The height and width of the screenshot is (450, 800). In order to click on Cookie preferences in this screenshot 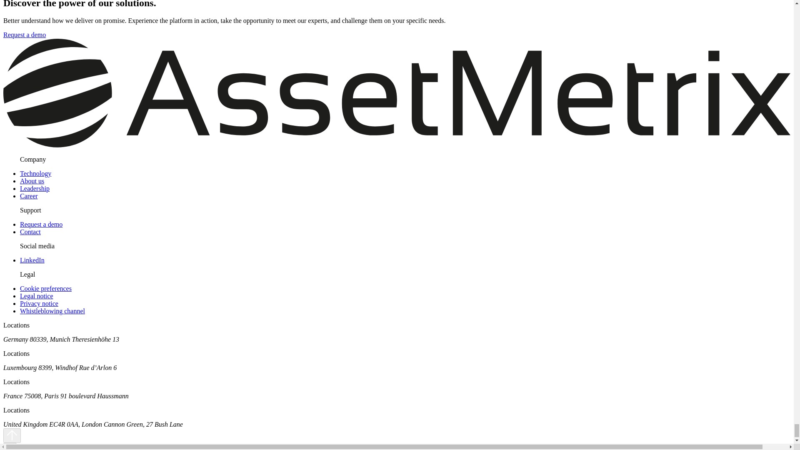, I will do `click(46, 288)`.